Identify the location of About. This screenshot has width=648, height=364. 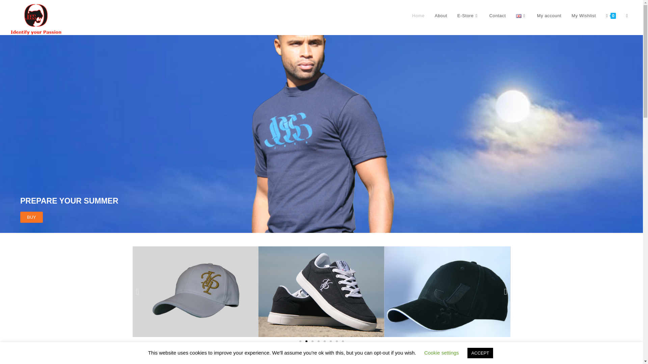
(441, 16).